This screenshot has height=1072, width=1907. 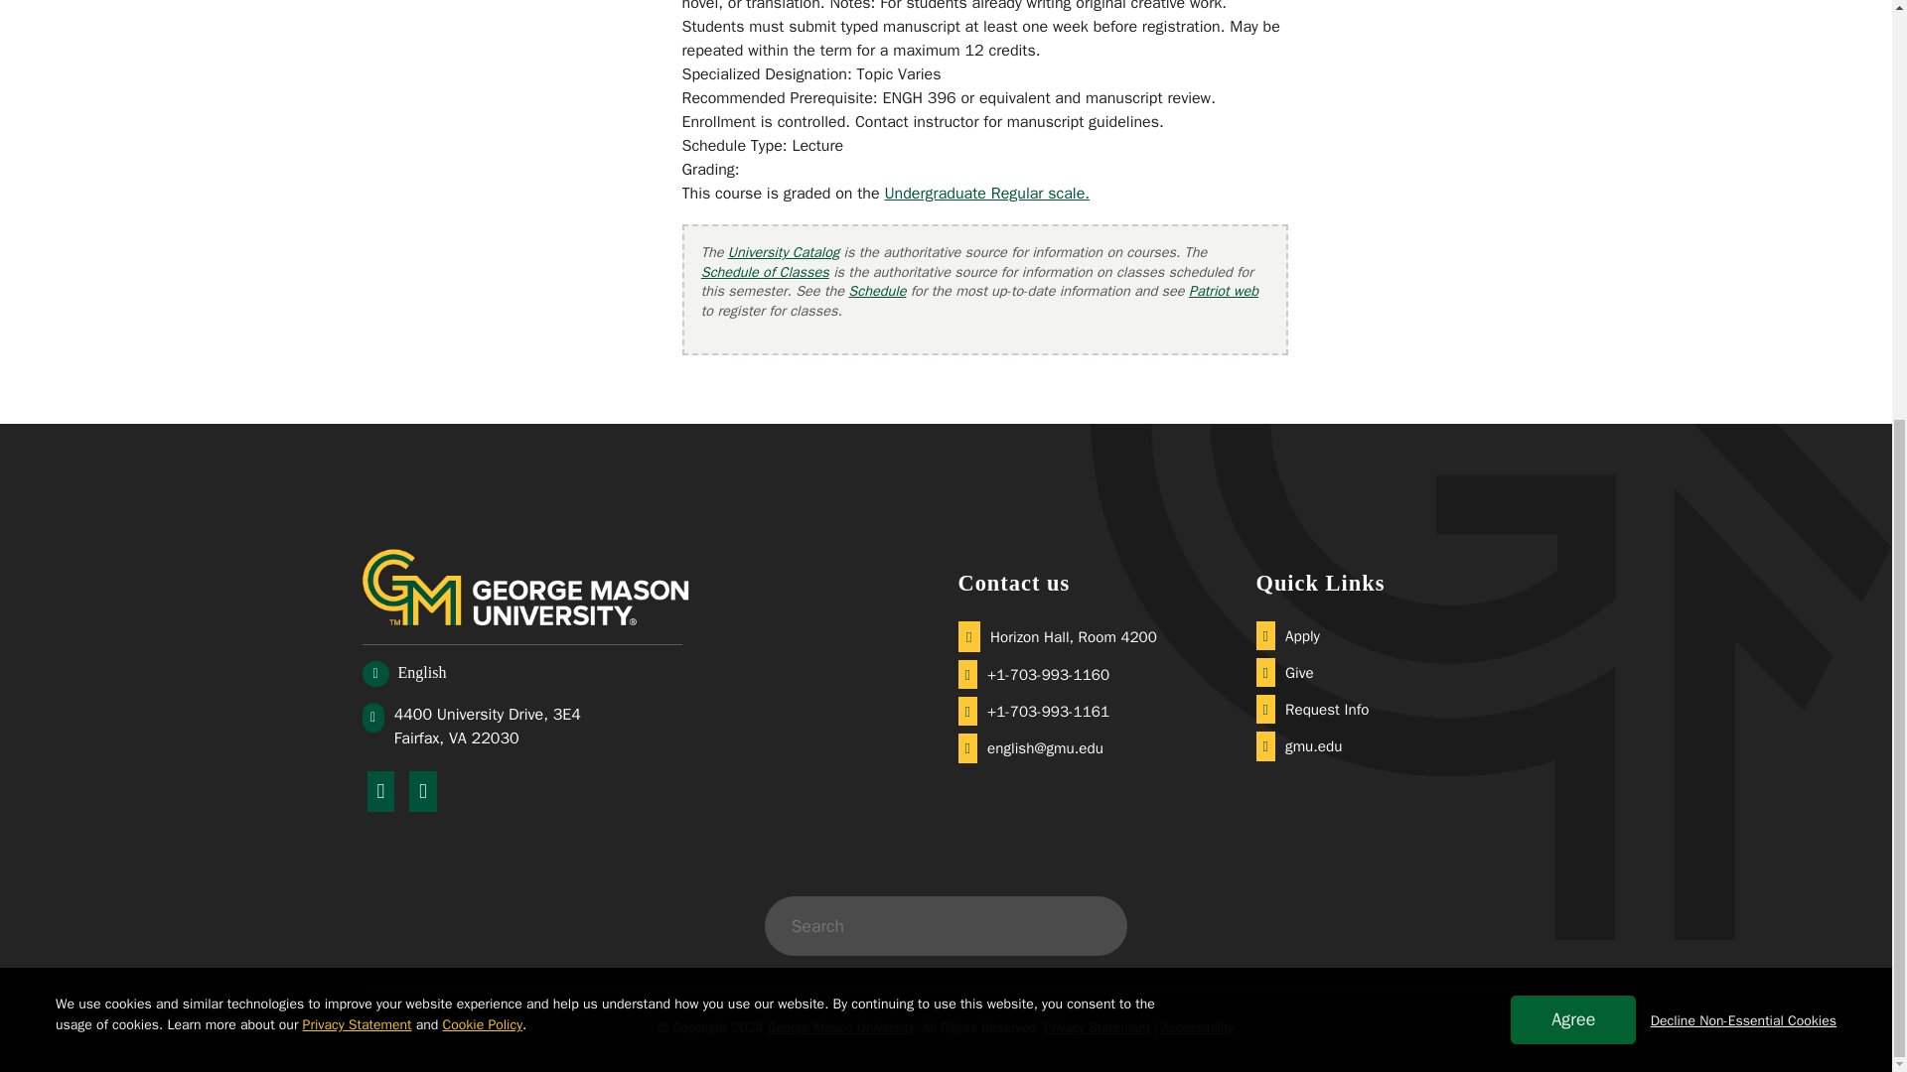 I want to click on Privacy Statement, so click(x=358, y=342).